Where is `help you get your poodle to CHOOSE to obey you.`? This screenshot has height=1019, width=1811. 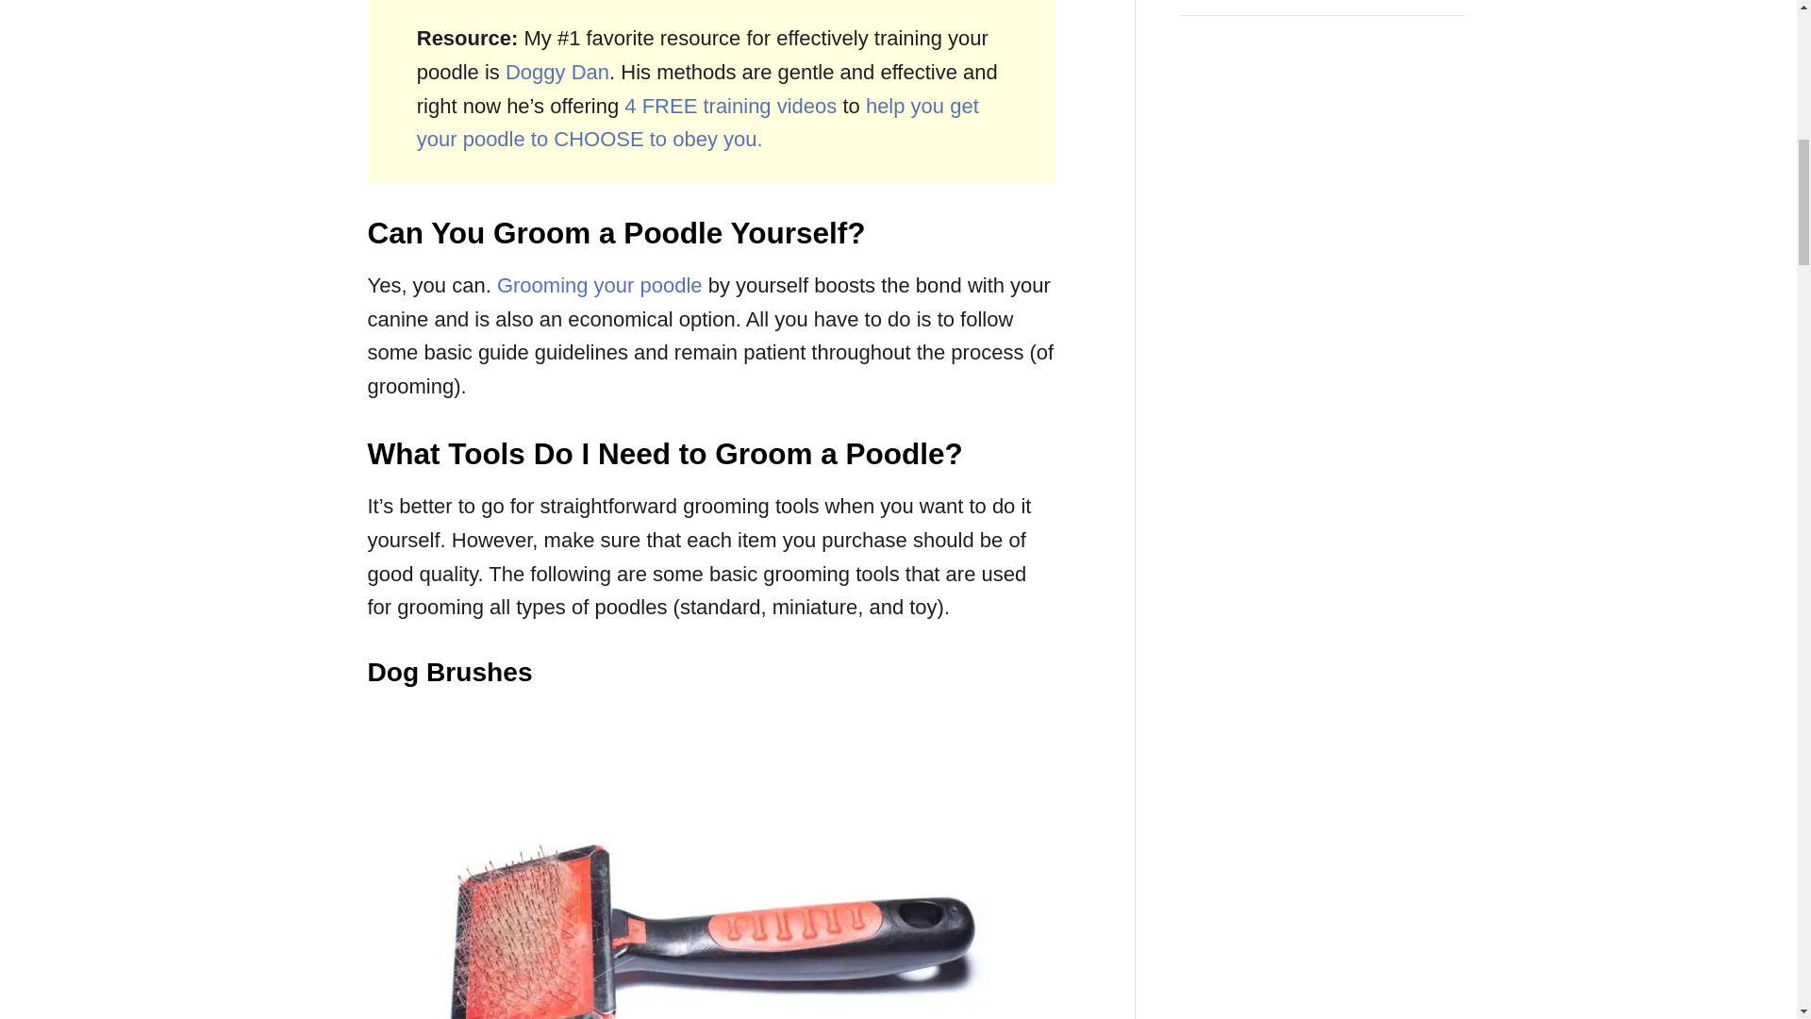 help you get your poodle to CHOOSE to obey you. is located at coordinates (698, 123).